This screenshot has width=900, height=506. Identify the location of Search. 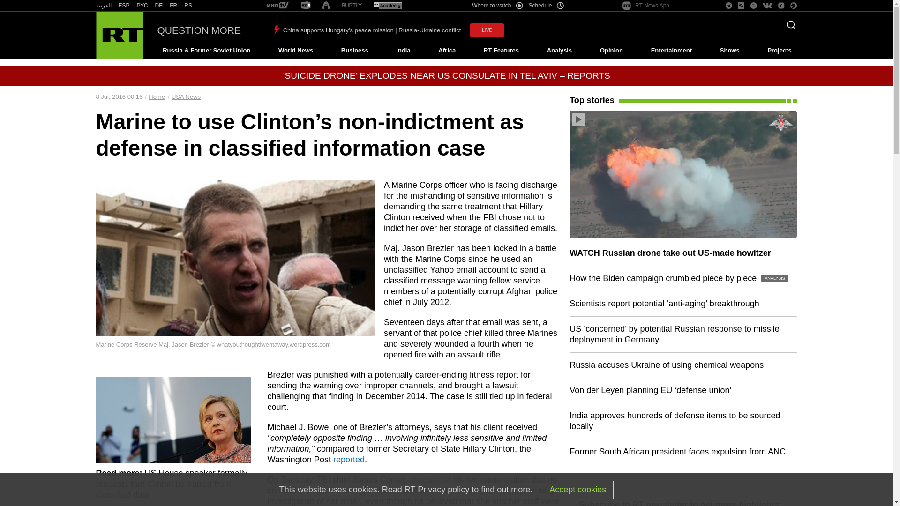
(788, 28).